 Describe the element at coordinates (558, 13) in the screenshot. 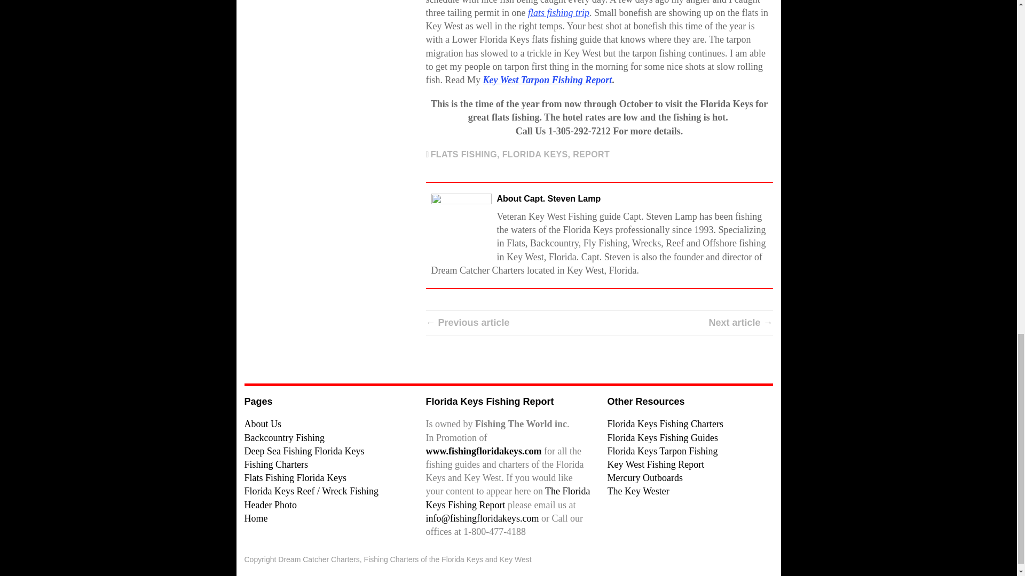

I see `flats fishing trip` at that location.